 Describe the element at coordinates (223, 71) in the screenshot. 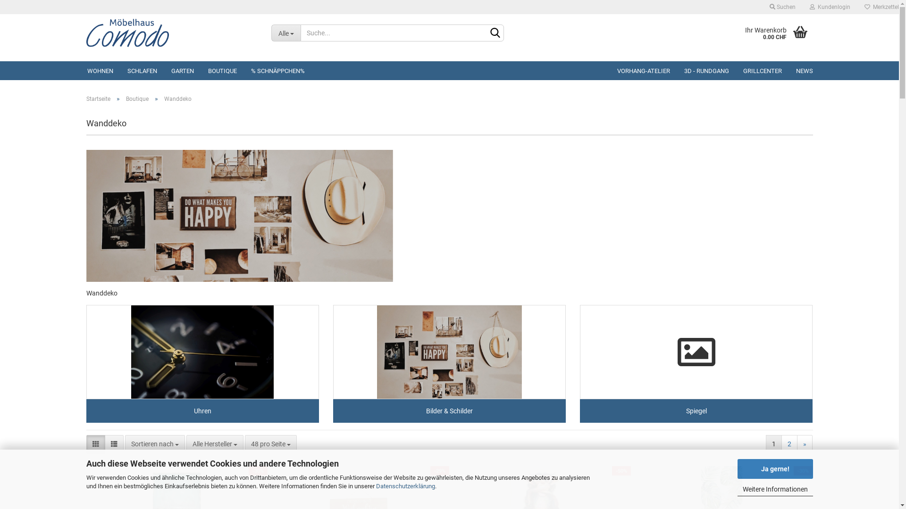

I see `BOUTIQUE` at that location.